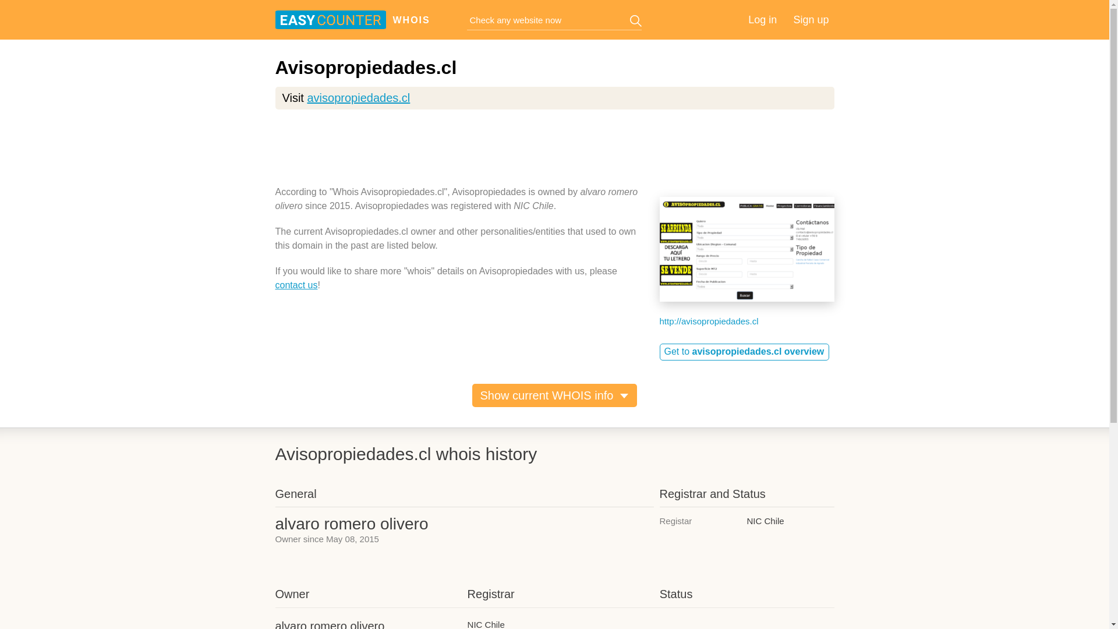 Image resolution: width=1118 pixels, height=629 pixels. I want to click on contact us, so click(296, 284).